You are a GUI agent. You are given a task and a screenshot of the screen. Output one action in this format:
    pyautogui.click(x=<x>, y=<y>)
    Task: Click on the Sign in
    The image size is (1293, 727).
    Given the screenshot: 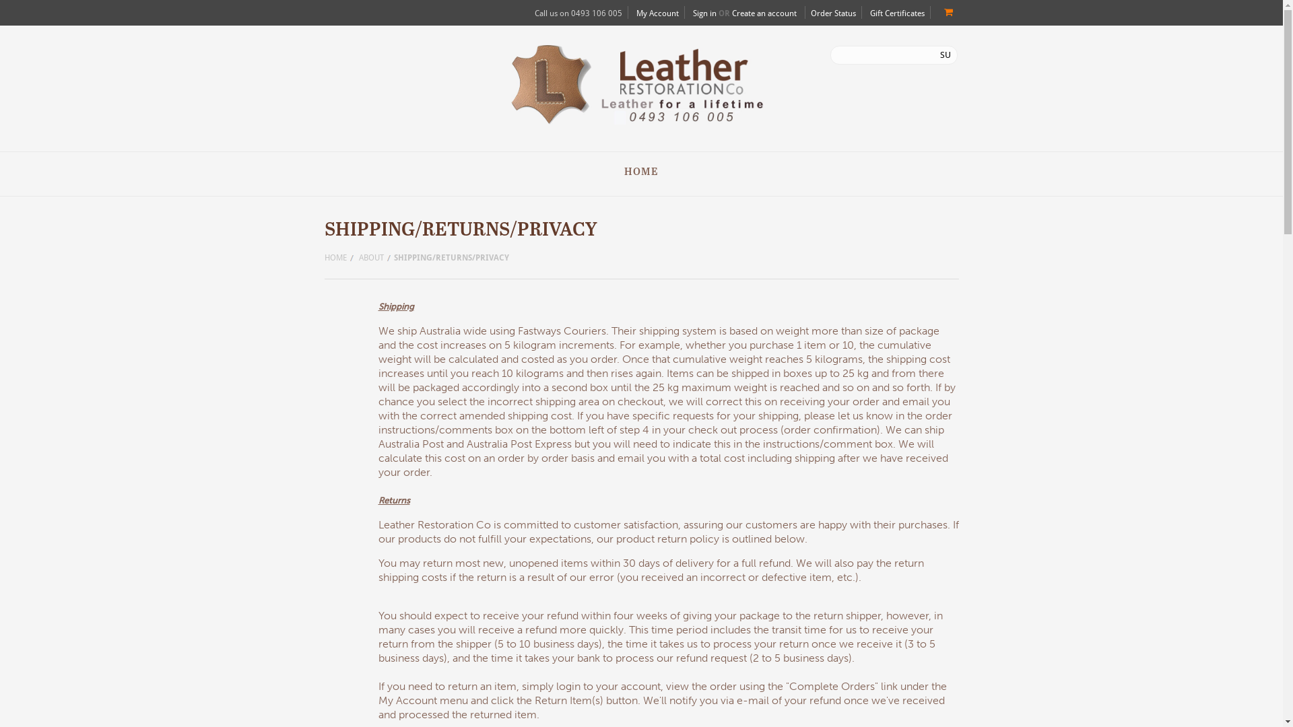 What is the action you would take?
    pyautogui.click(x=704, y=13)
    